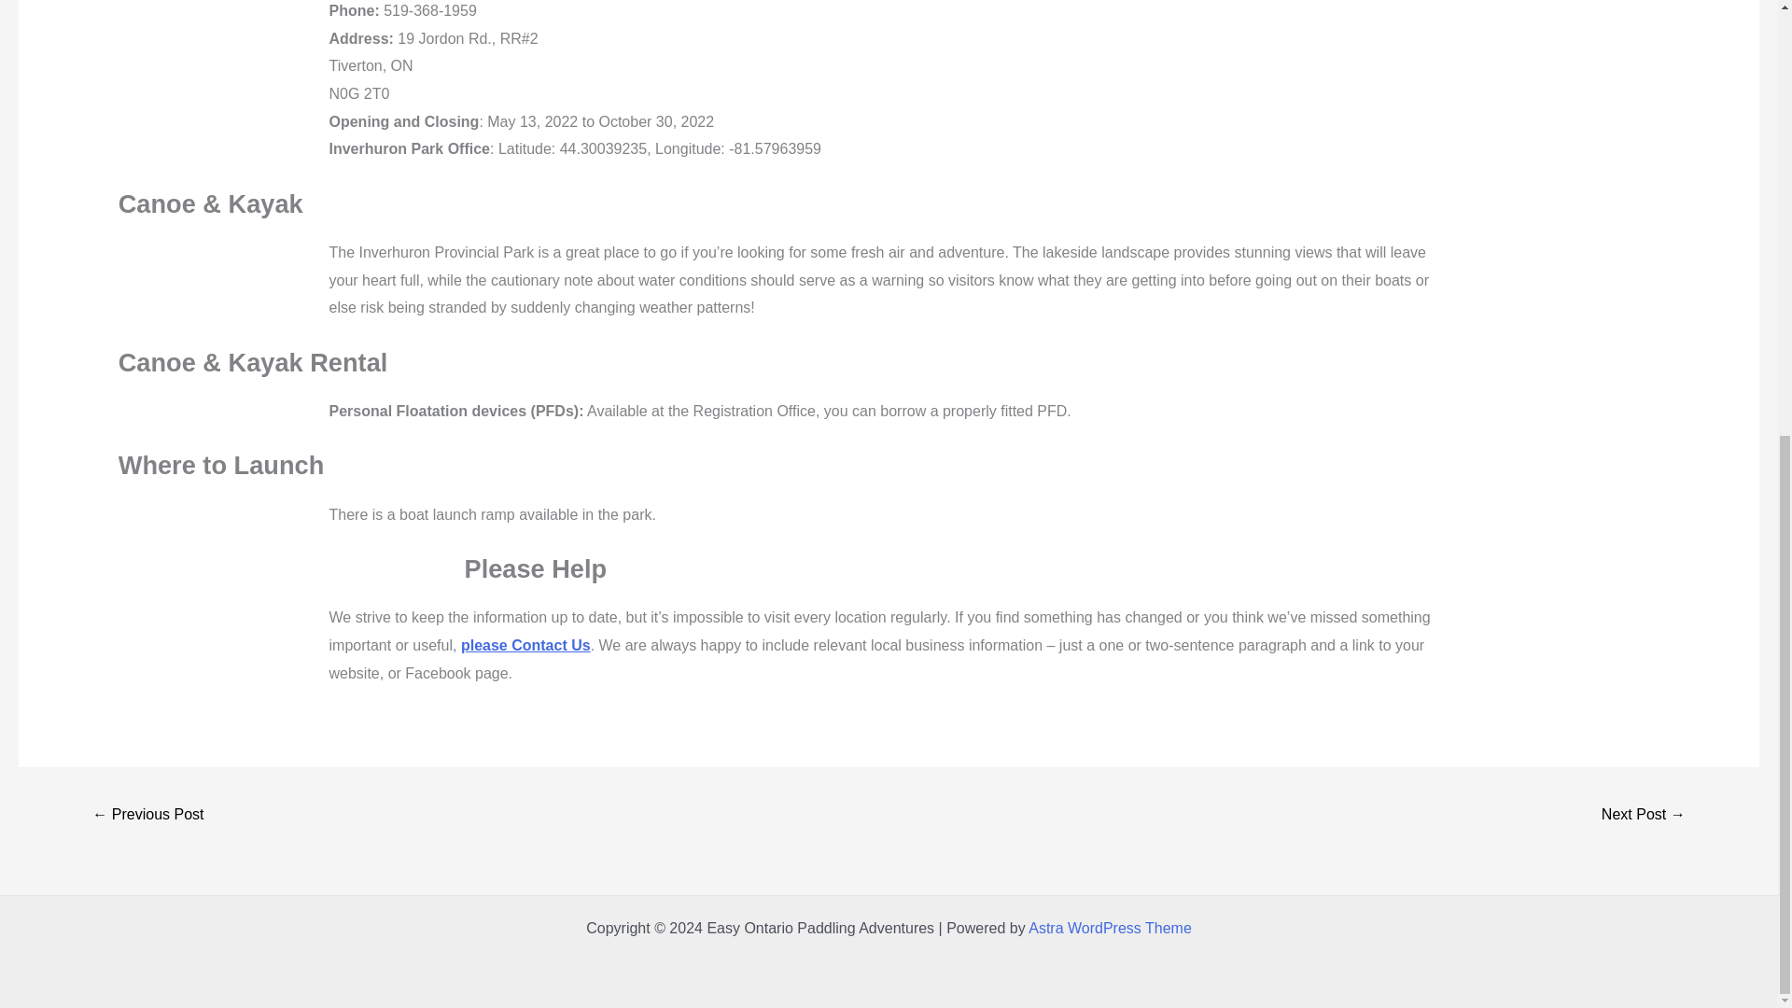 The image size is (1792, 1008). What do you see at coordinates (1110, 928) in the screenshot?
I see `Astra WordPress Theme` at bounding box center [1110, 928].